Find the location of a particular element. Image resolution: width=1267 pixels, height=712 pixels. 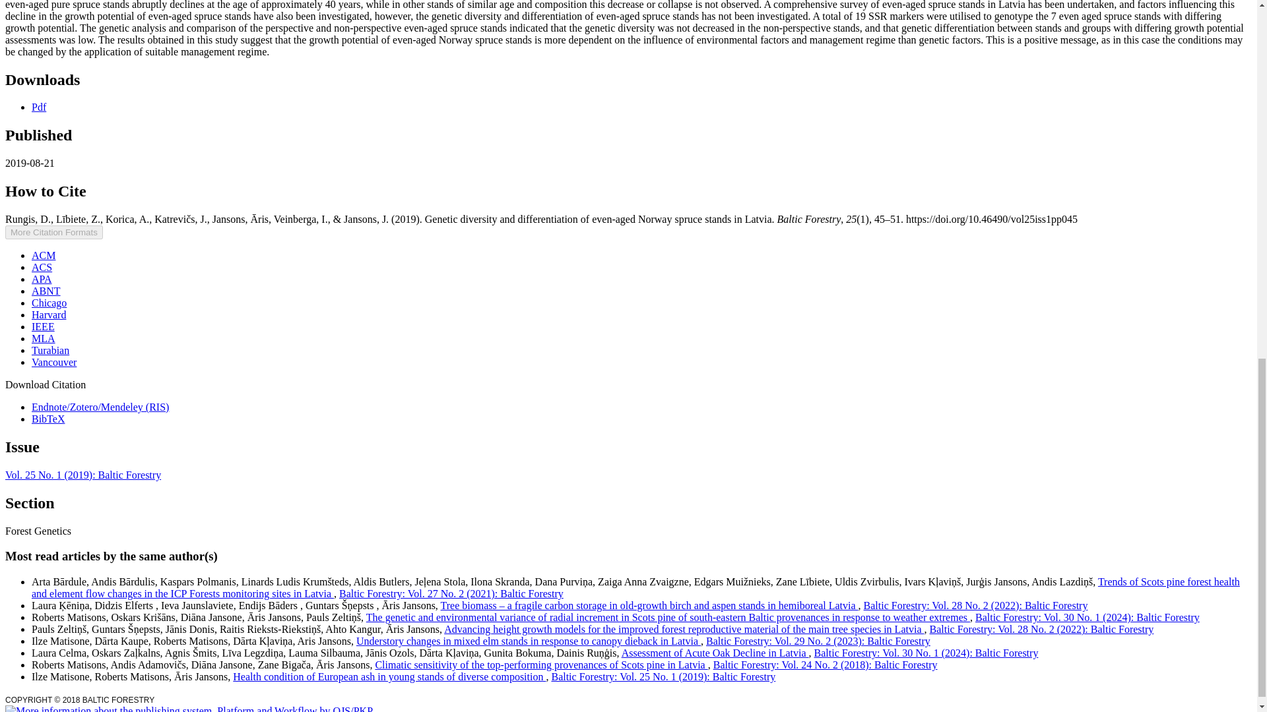

ABNT is located at coordinates (46, 291).